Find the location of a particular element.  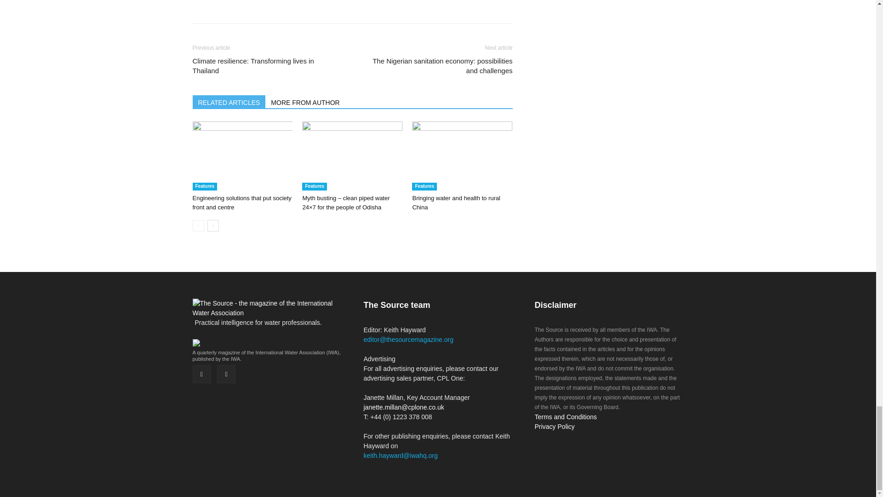

Engineering solutions that put society front and centre is located at coordinates (242, 202).